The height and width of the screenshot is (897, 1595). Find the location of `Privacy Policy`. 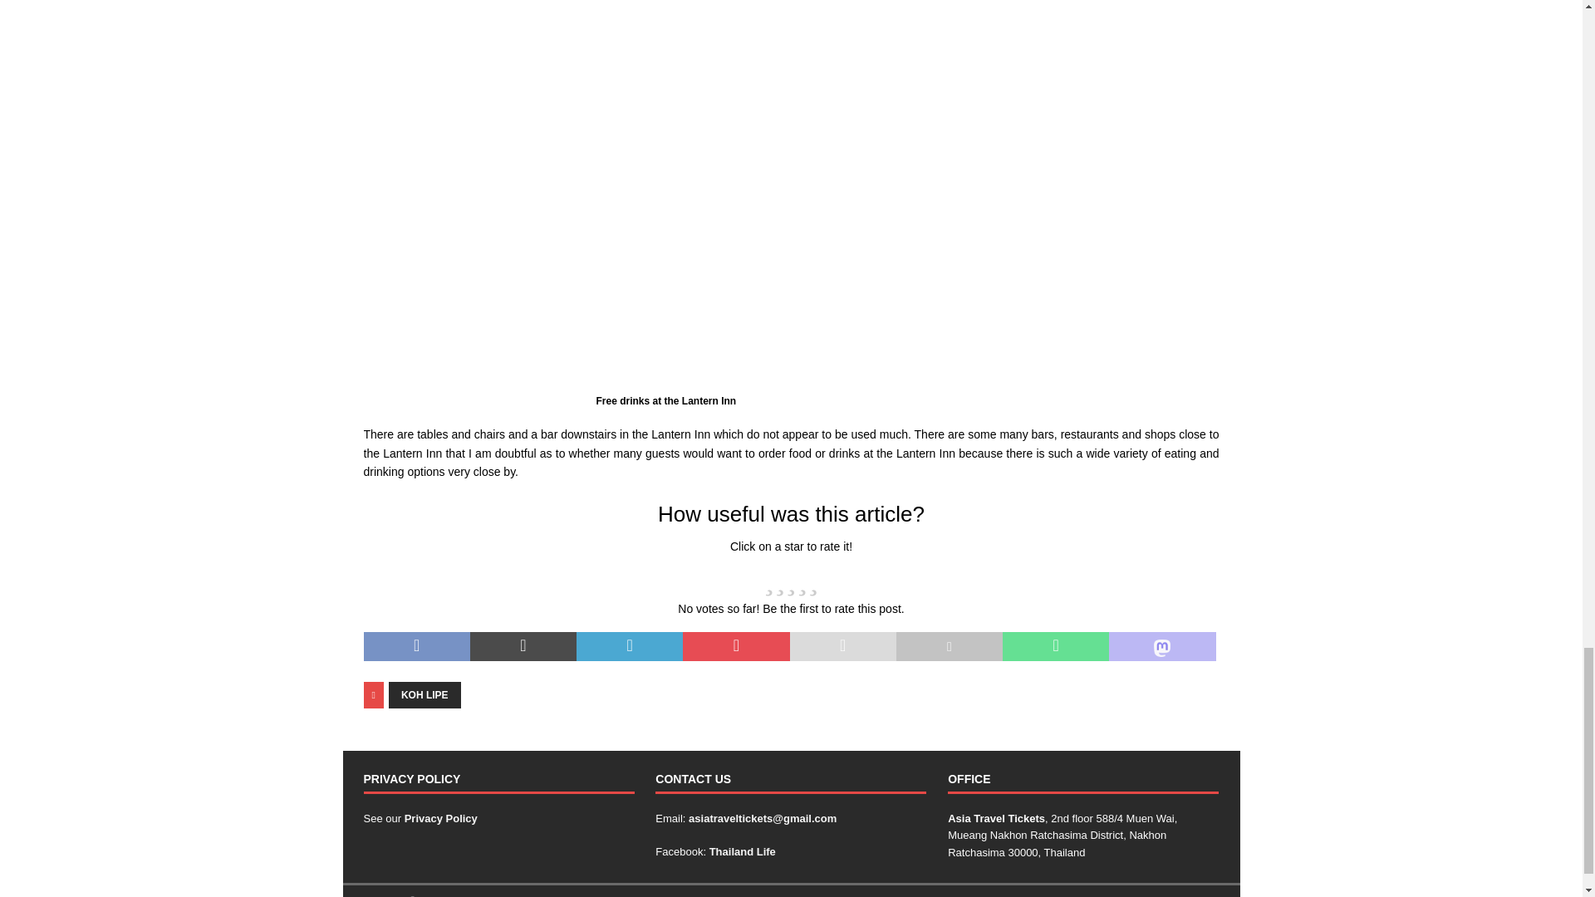

Privacy Policy is located at coordinates (440, 818).